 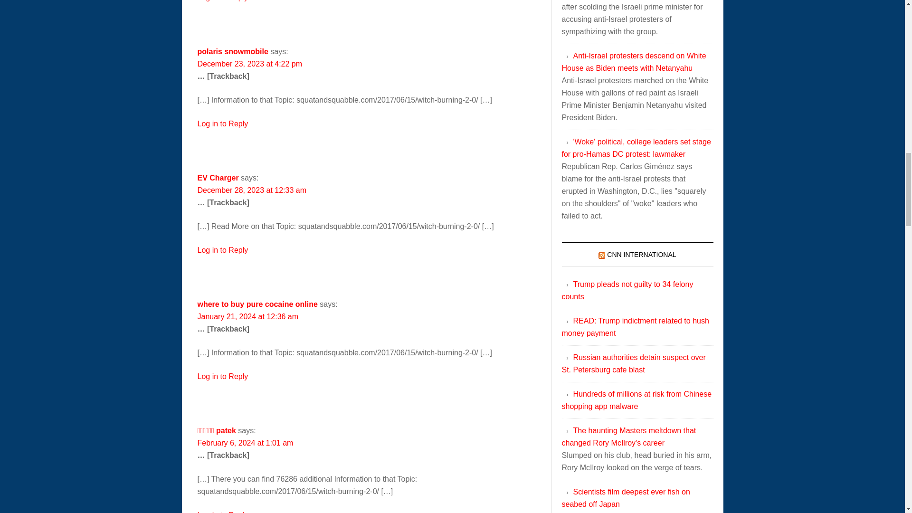 What do you see at coordinates (248, 316) in the screenshot?
I see `January 21, 2024 at 12:36 am` at bounding box center [248, 316].